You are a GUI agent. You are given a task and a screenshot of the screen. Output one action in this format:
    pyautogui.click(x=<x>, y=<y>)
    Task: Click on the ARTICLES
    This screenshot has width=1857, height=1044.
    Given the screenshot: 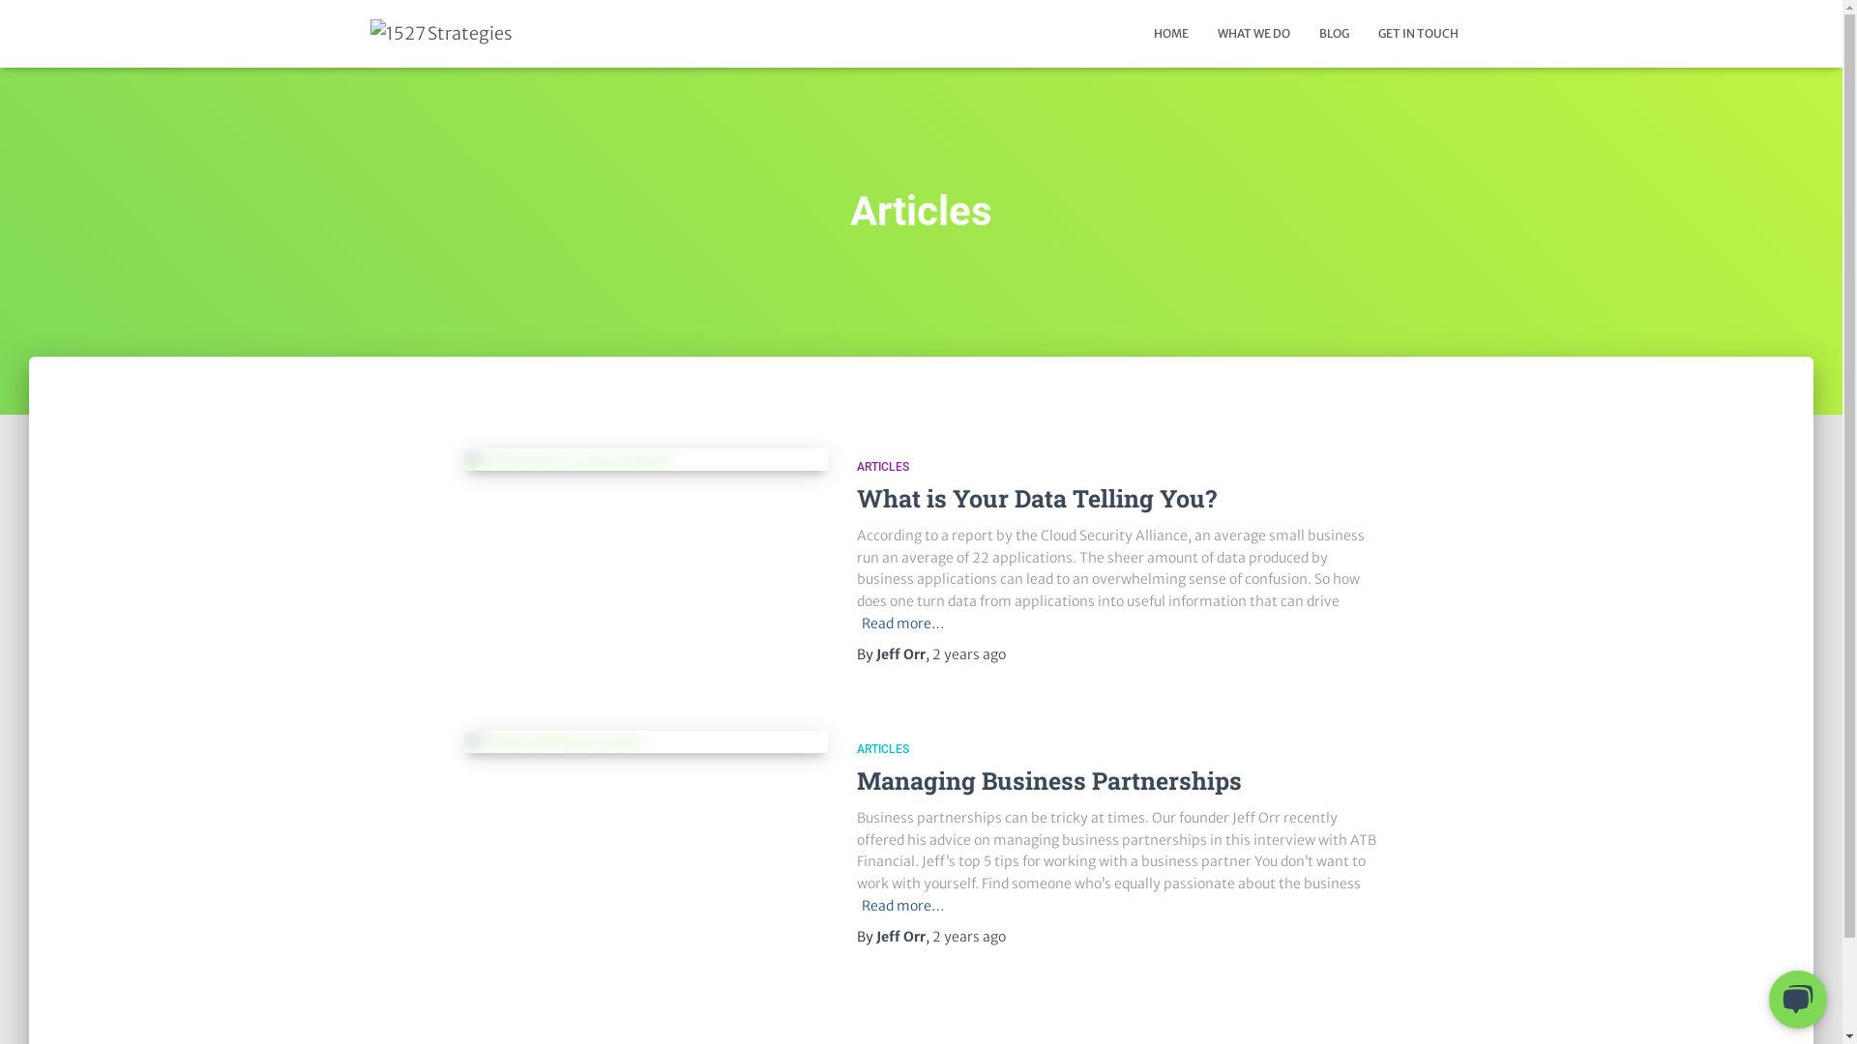 What is the action you would take?
    pyautogui.click(x=883, y=749)
    